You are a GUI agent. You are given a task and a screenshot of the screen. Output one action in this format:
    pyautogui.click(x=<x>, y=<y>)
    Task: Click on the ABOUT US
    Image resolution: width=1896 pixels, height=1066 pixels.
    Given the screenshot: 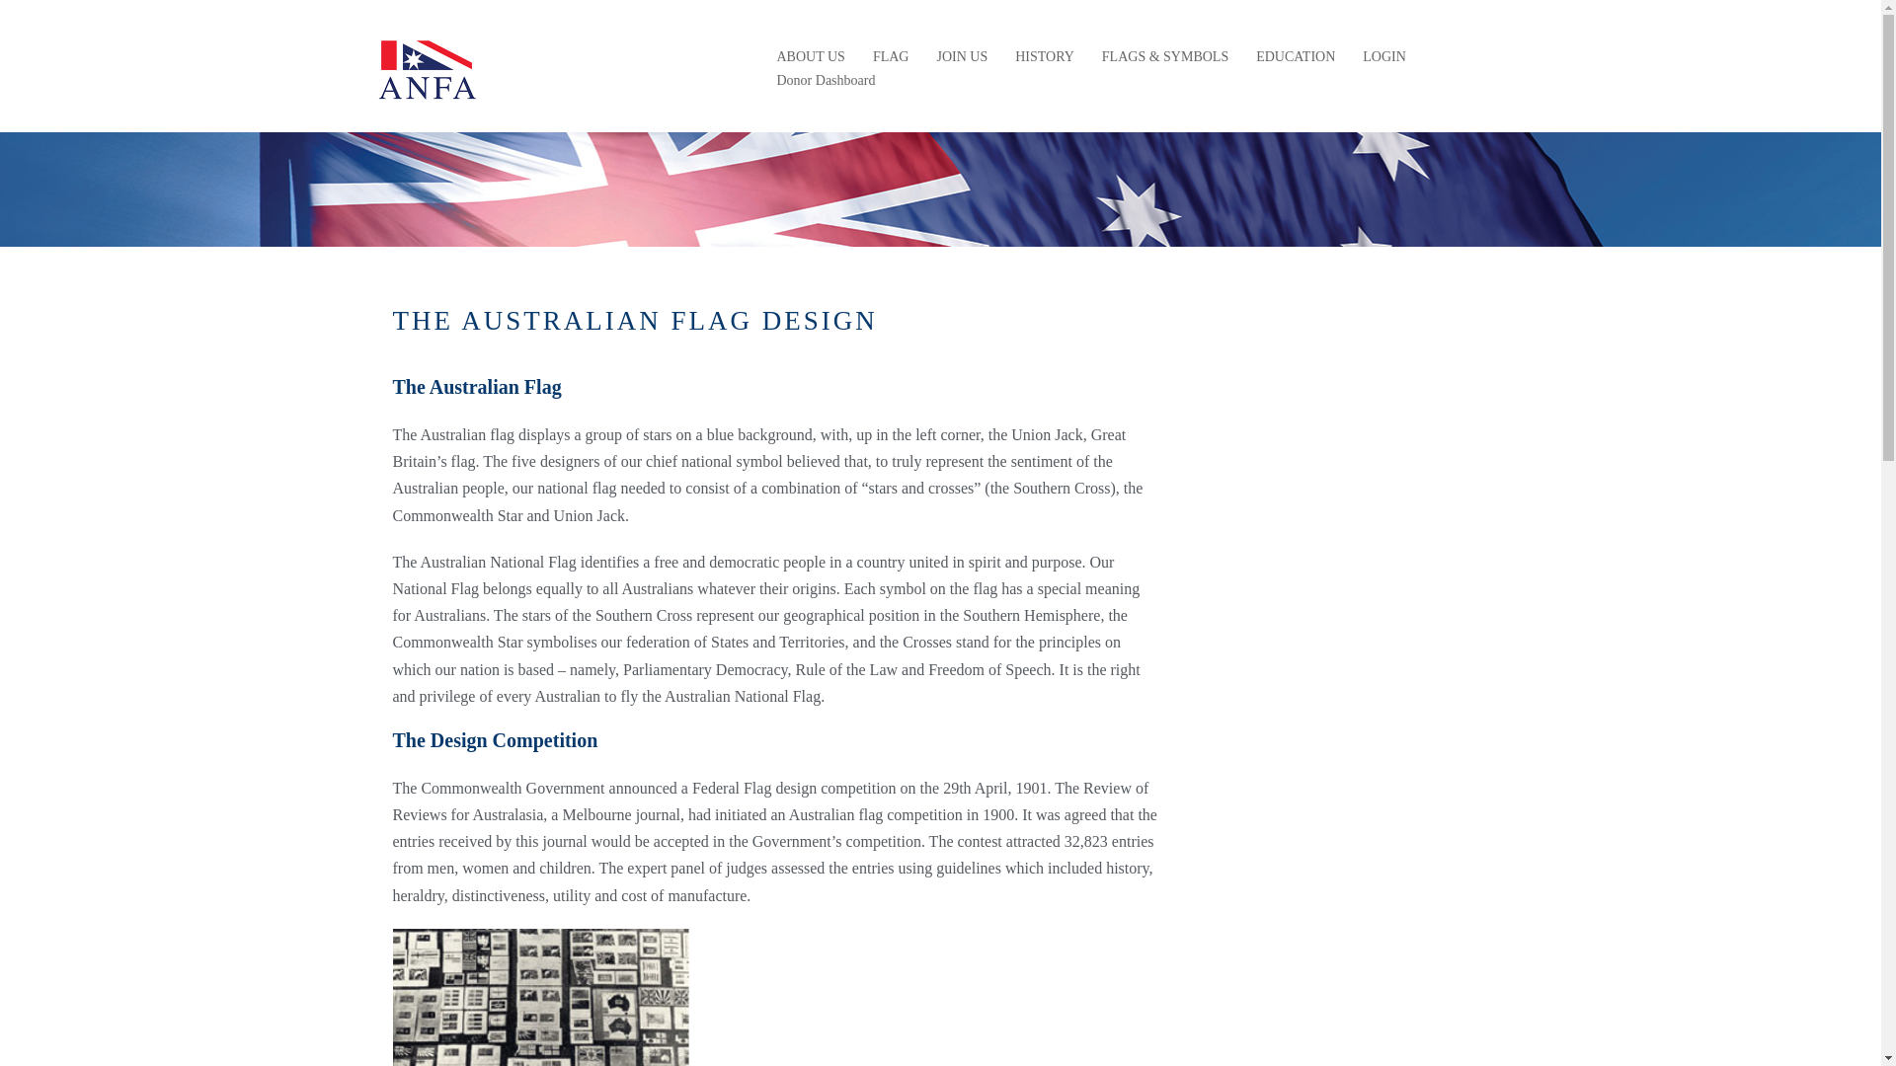 What is the action you would take?
    pyautogui.click(x=810, y=57)
    